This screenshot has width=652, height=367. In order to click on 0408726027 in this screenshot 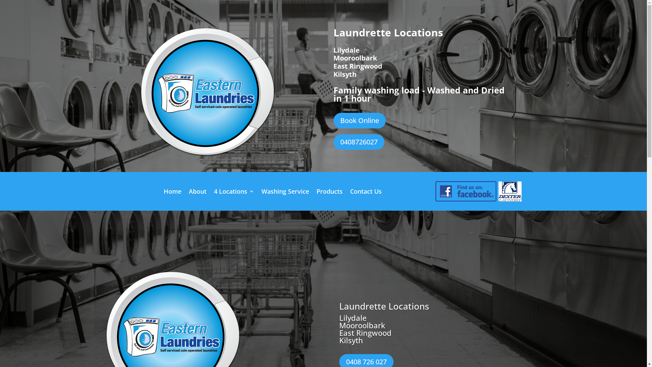, I will do `click(359, 142)`.